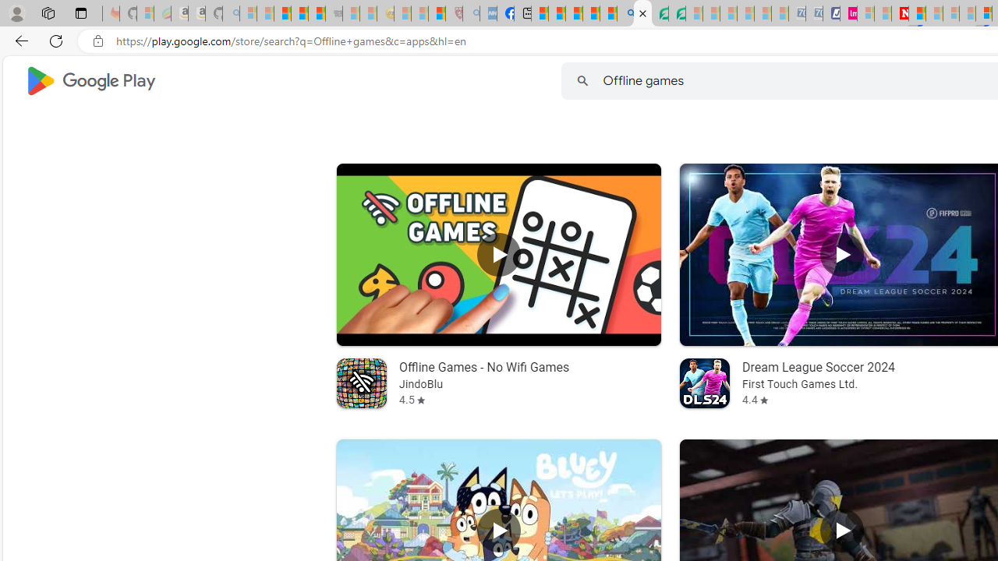 This screenshot has height=561, width=998. What do you see at coordinates (842, 531) in the screenshot?
I see `Play Shadow Fight 3 - RPG fighting` at bounding box center [842, 531].